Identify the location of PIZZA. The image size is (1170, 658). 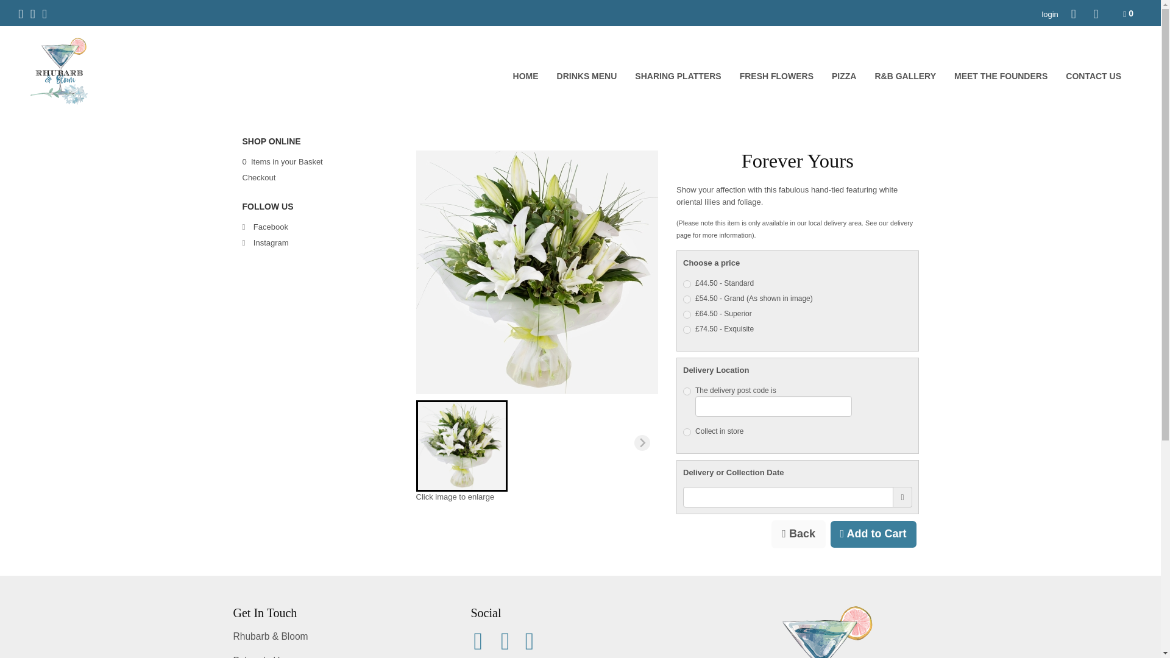
(843, 76).